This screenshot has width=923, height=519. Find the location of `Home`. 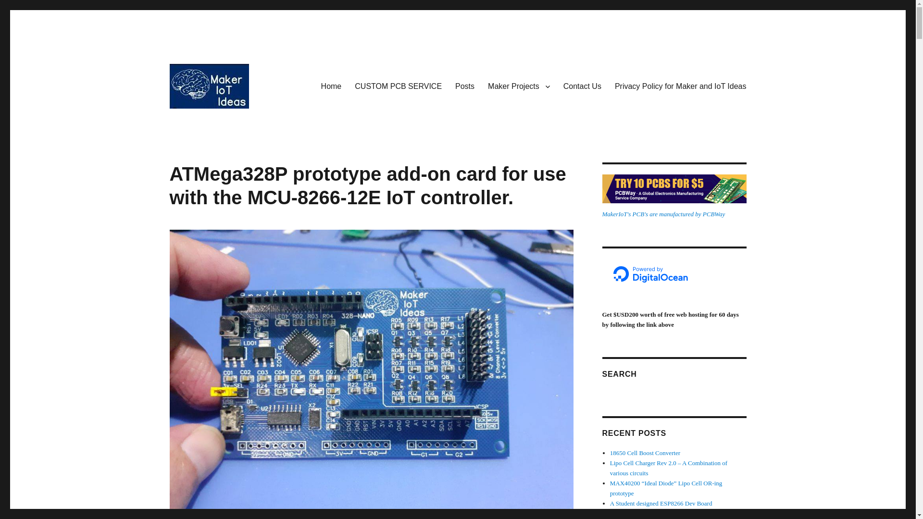

Home is located at coordinates (332, 86).